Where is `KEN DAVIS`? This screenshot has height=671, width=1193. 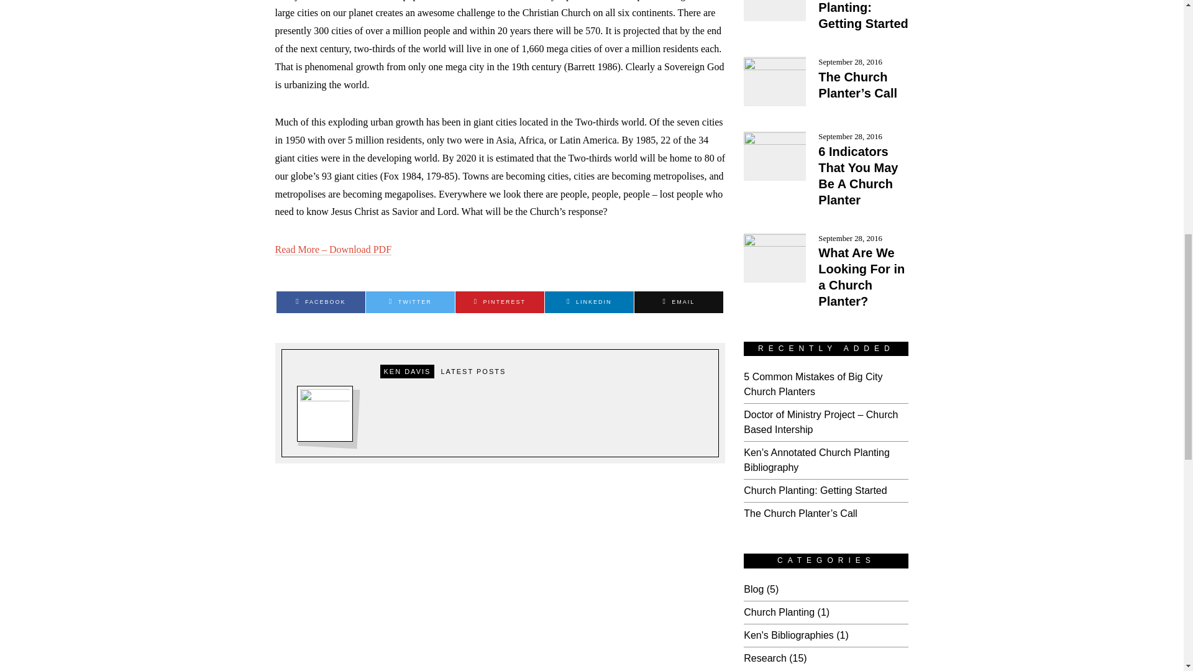 KEN DAVIS is located at coordinates (408, 372).